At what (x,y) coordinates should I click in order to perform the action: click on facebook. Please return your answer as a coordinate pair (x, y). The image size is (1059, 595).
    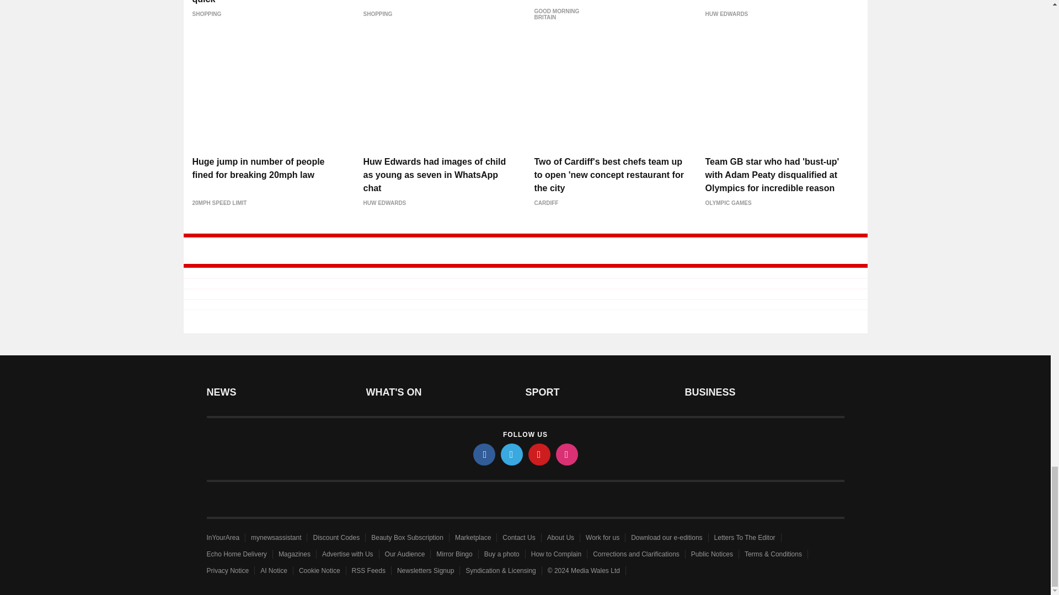
    Looking at the image, I should click on (484, 454).